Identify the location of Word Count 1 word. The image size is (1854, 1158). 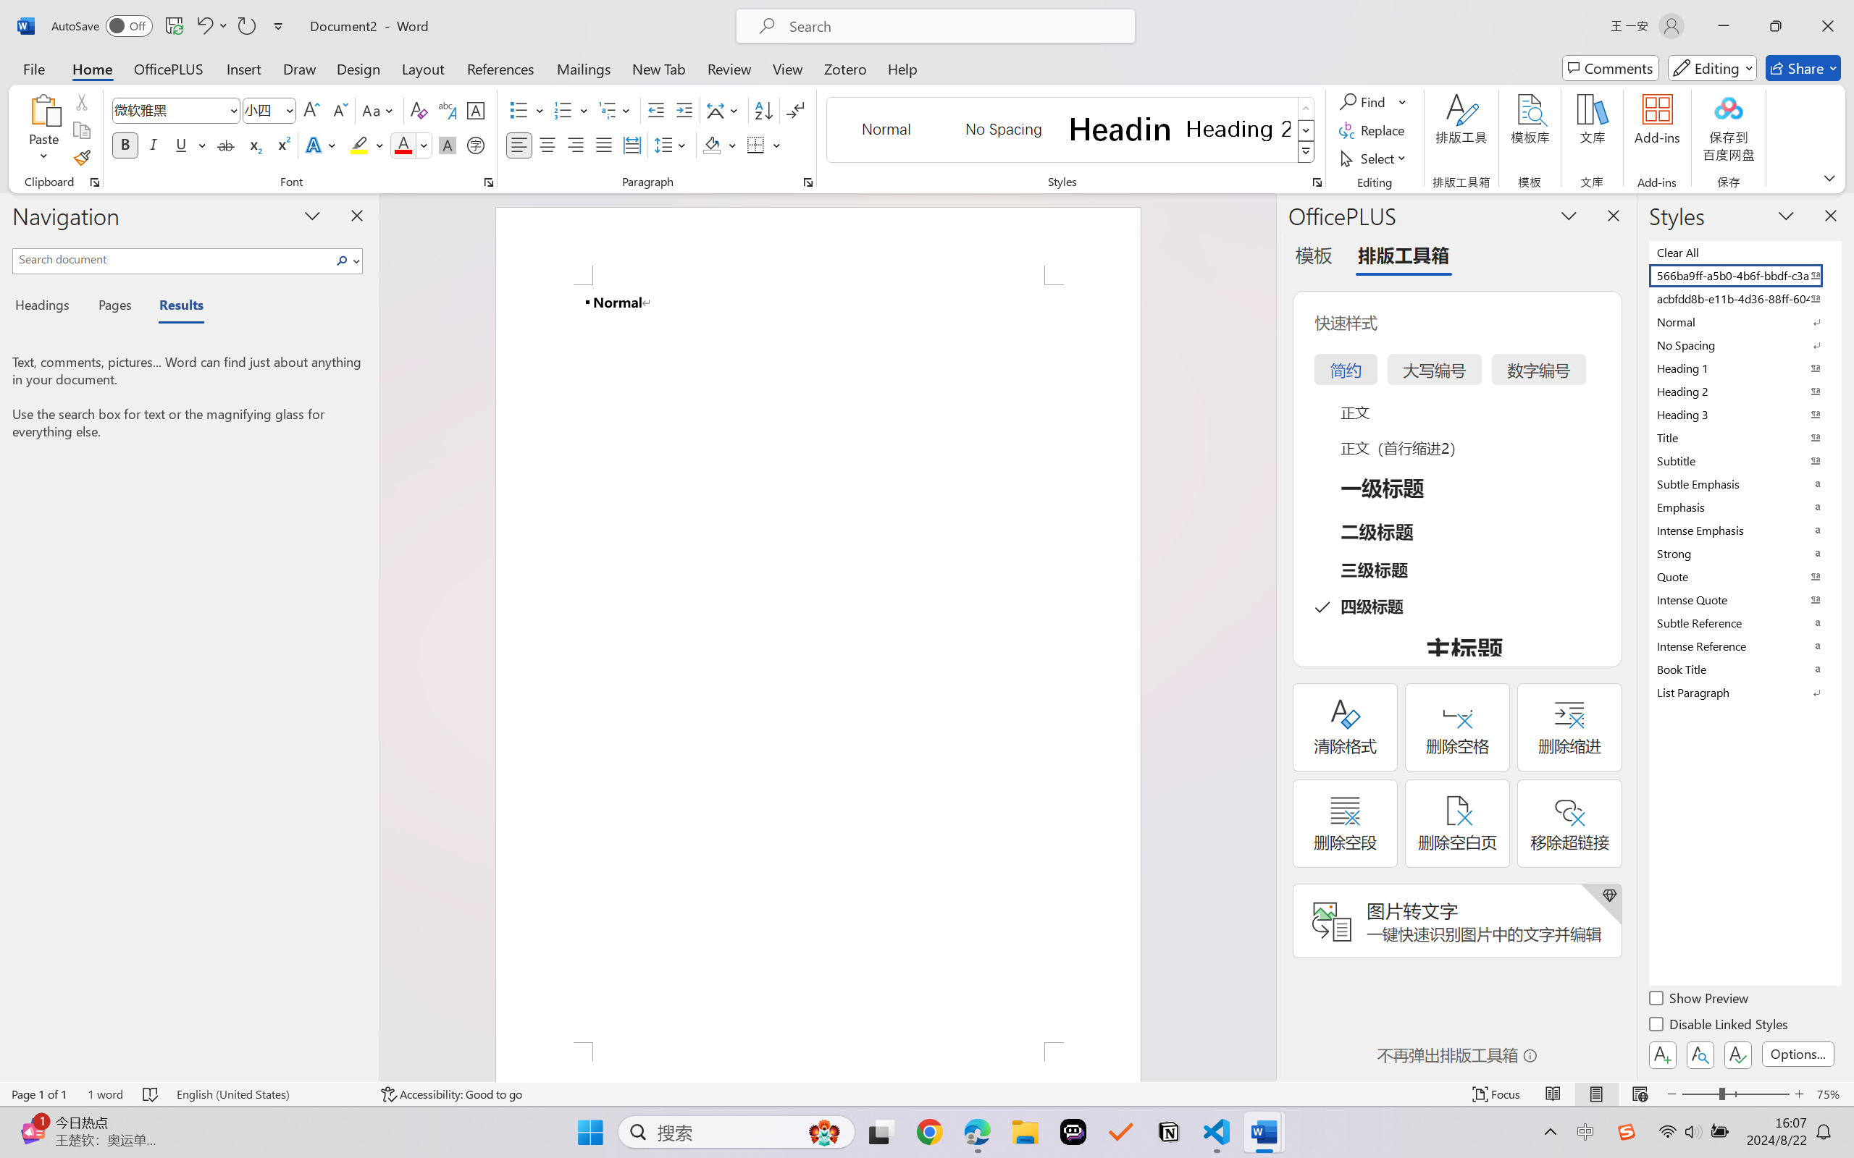
(106, 1094).